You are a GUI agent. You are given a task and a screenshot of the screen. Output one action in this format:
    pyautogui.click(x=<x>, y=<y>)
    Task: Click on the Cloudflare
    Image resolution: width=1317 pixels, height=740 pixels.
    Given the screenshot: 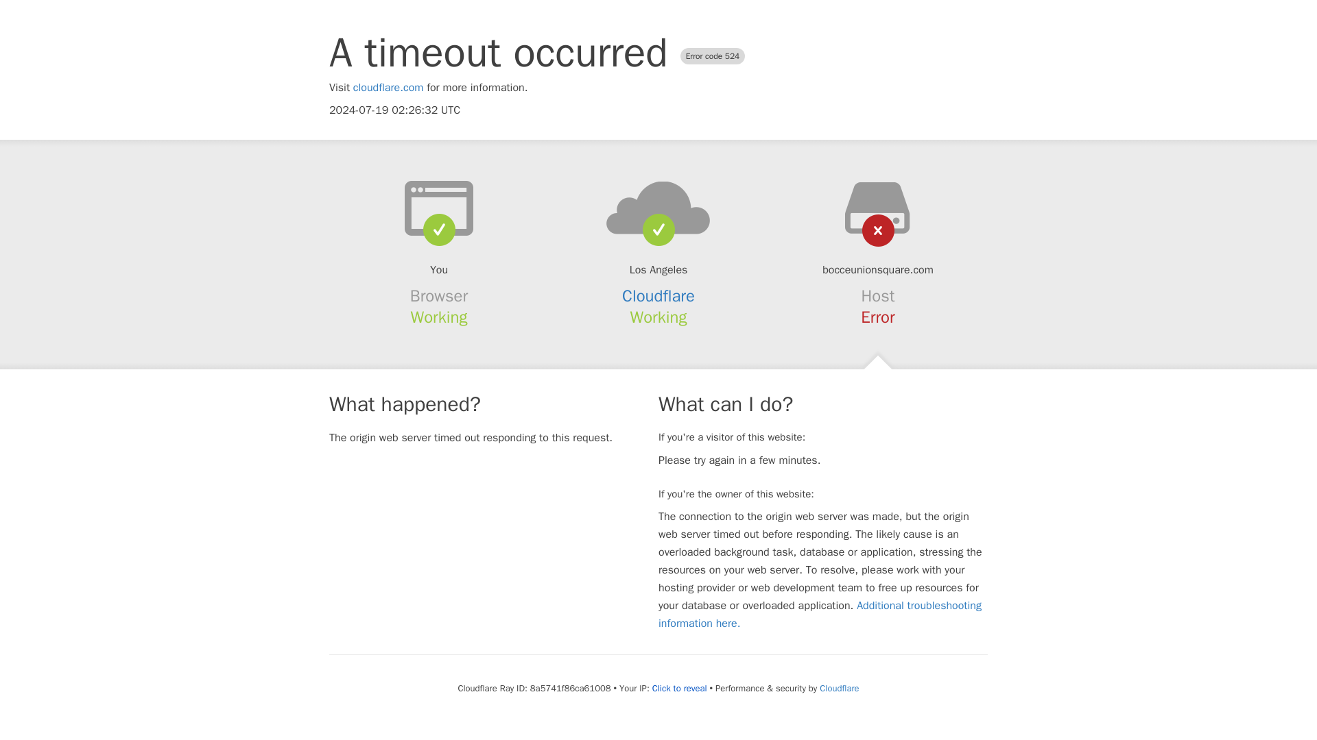 What is the action you would take?
    pyautogui.click(x=658, y=296)
    